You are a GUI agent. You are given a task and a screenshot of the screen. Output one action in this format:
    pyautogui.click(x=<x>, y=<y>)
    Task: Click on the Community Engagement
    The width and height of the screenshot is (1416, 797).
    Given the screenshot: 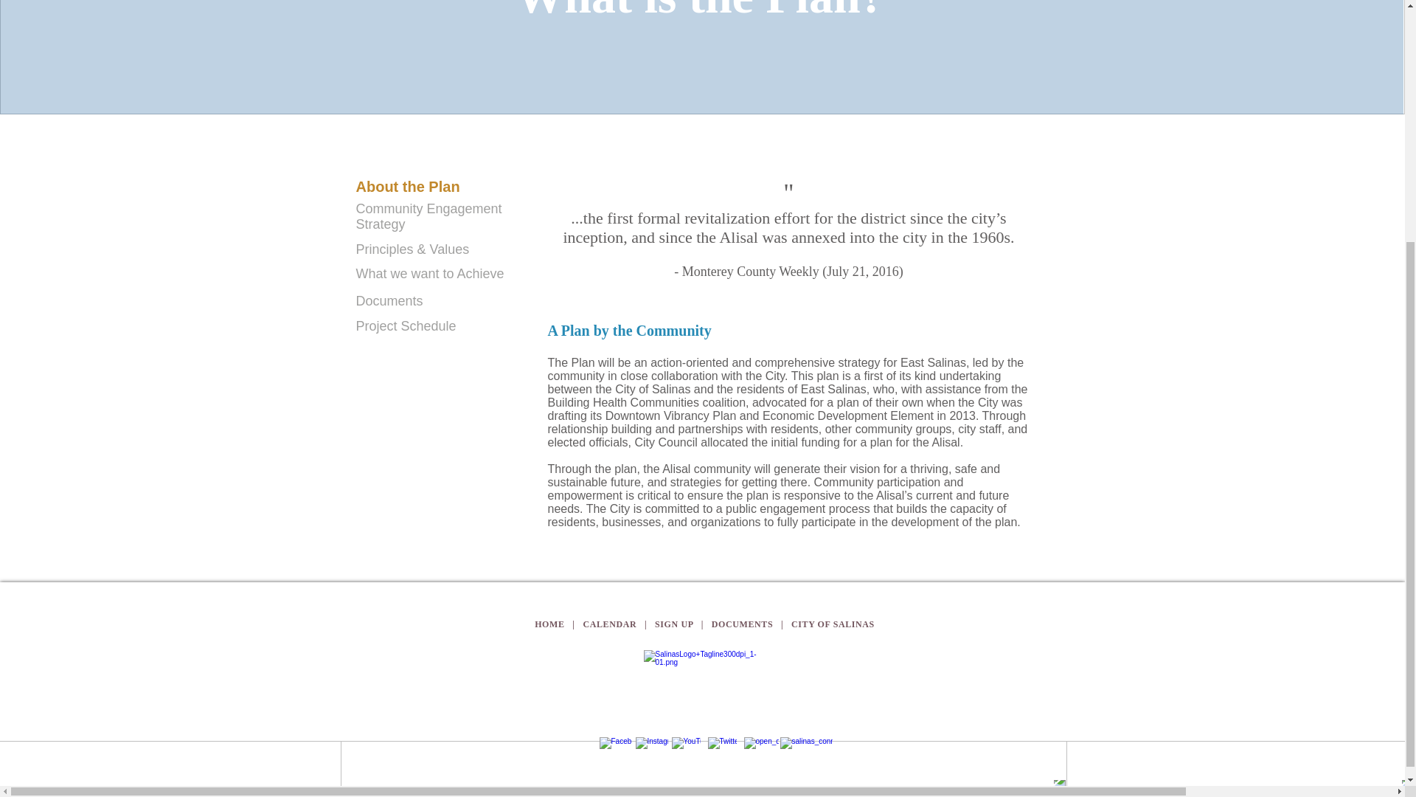 What is the action you would take?
    pyautogui.click(x=428, y=208)
    